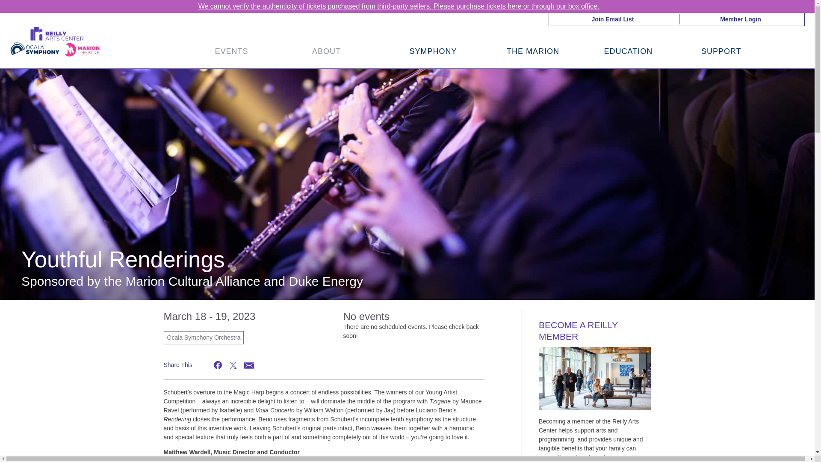 The image size is (821, 462). What do you see at coordinates (533, 51) in the screenshot?
I see `THE MARION` at bounding box center [533, 51].